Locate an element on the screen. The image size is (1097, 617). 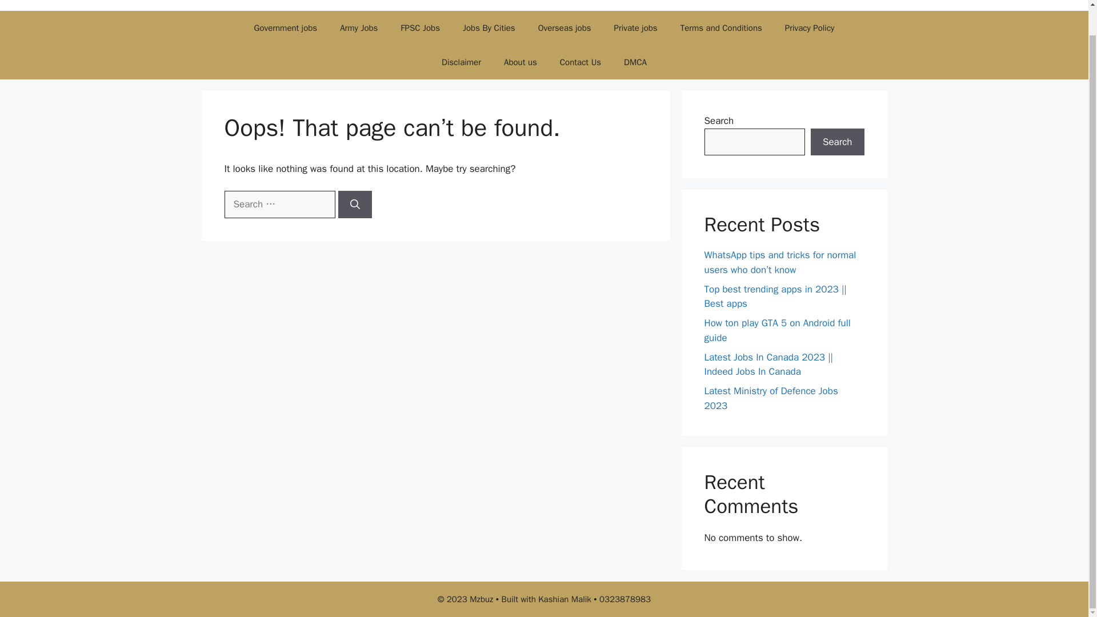
FPSC Jobs is located at coordinates (420, 27).